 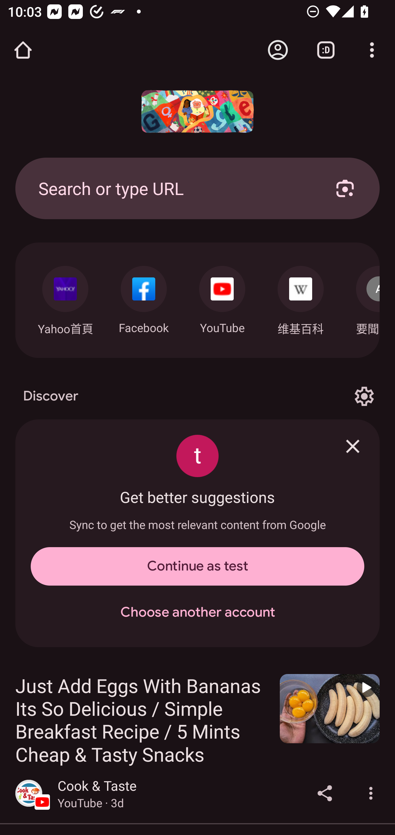 I want to click on Choose another account, so click(x=198, y=613).